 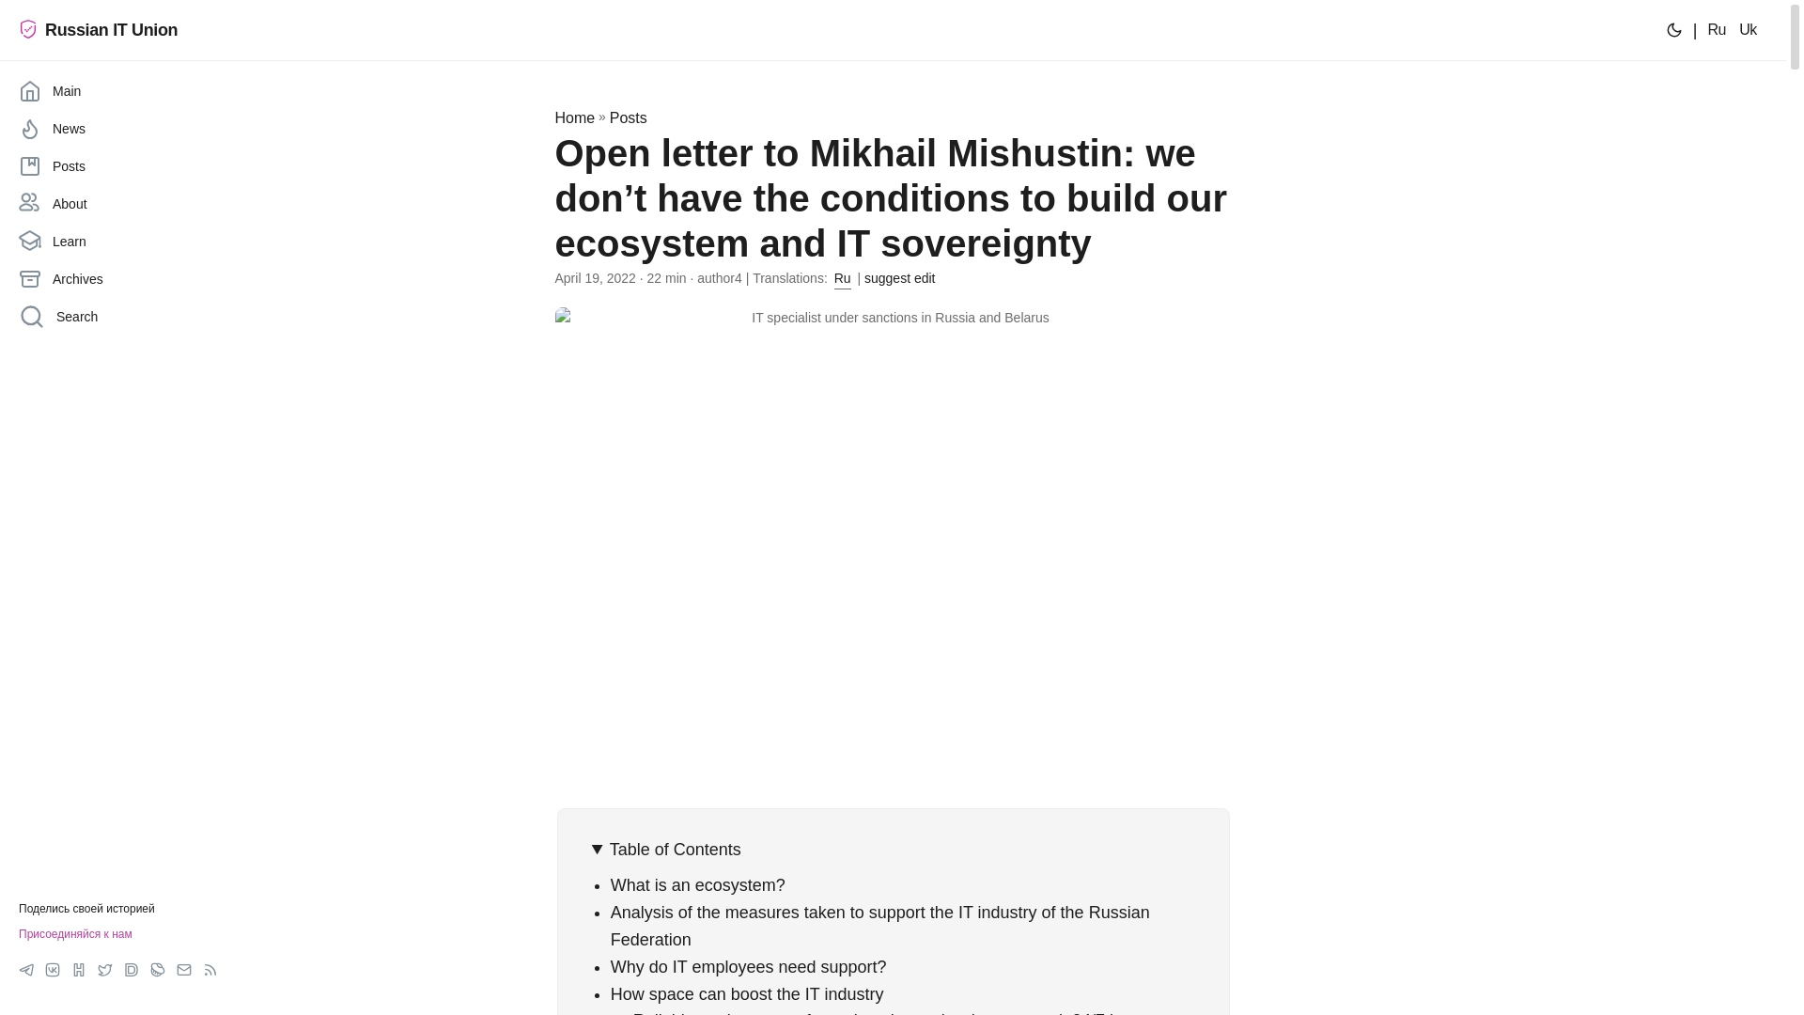 What do you see at coordinates (900, 278) in the screenshot?
I see `suggest edit` at bounding box center [900, 278].